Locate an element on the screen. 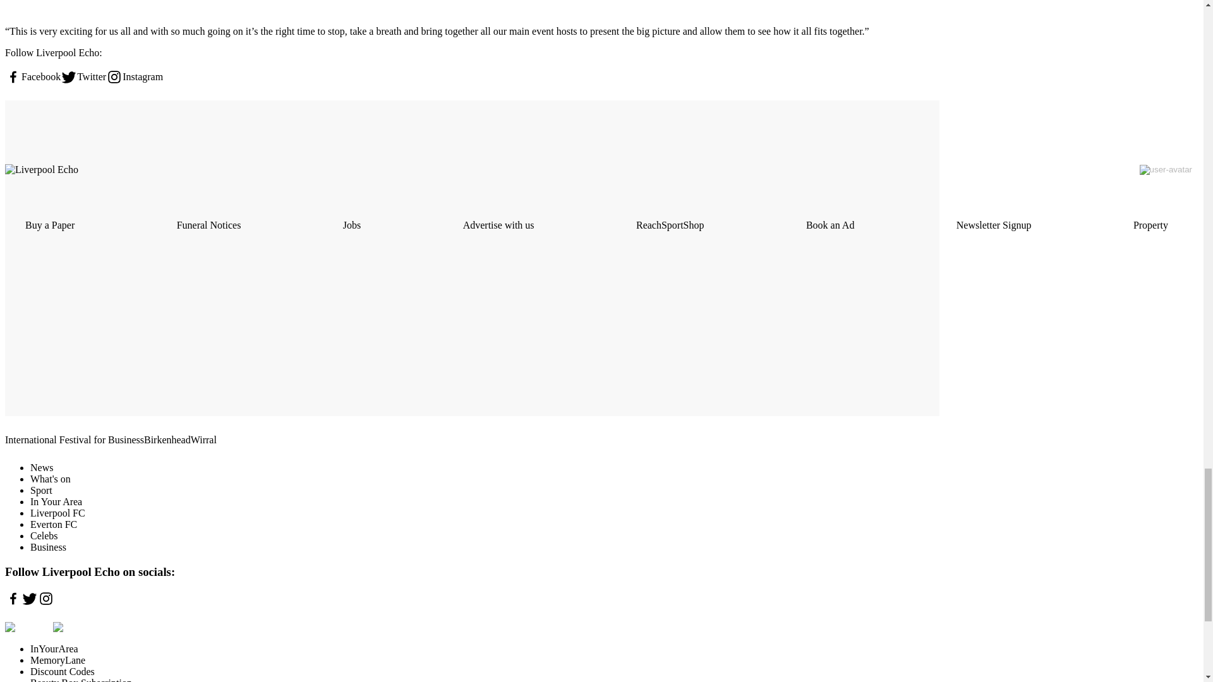 This screenshot has height=682, width=1213. In Your Area is located at coordinates (56, 501).